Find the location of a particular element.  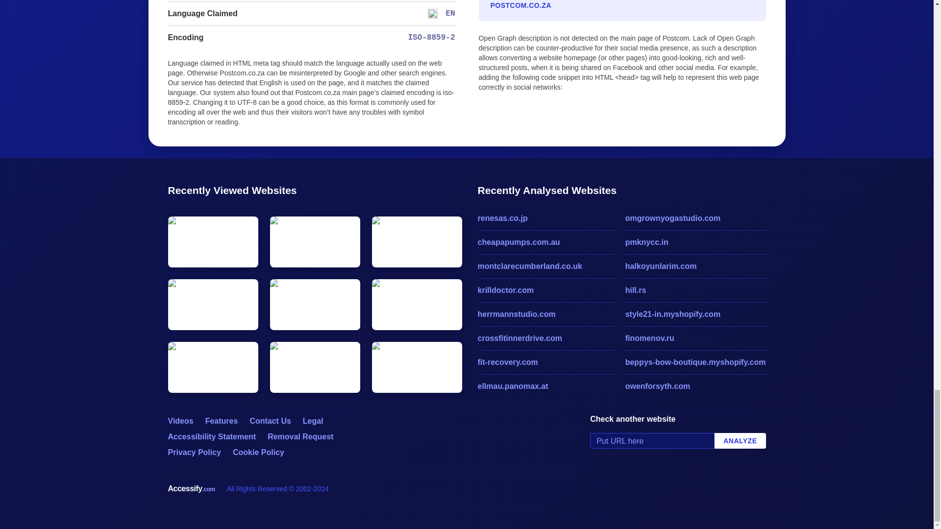

Features is located at coordinates (222, 421).